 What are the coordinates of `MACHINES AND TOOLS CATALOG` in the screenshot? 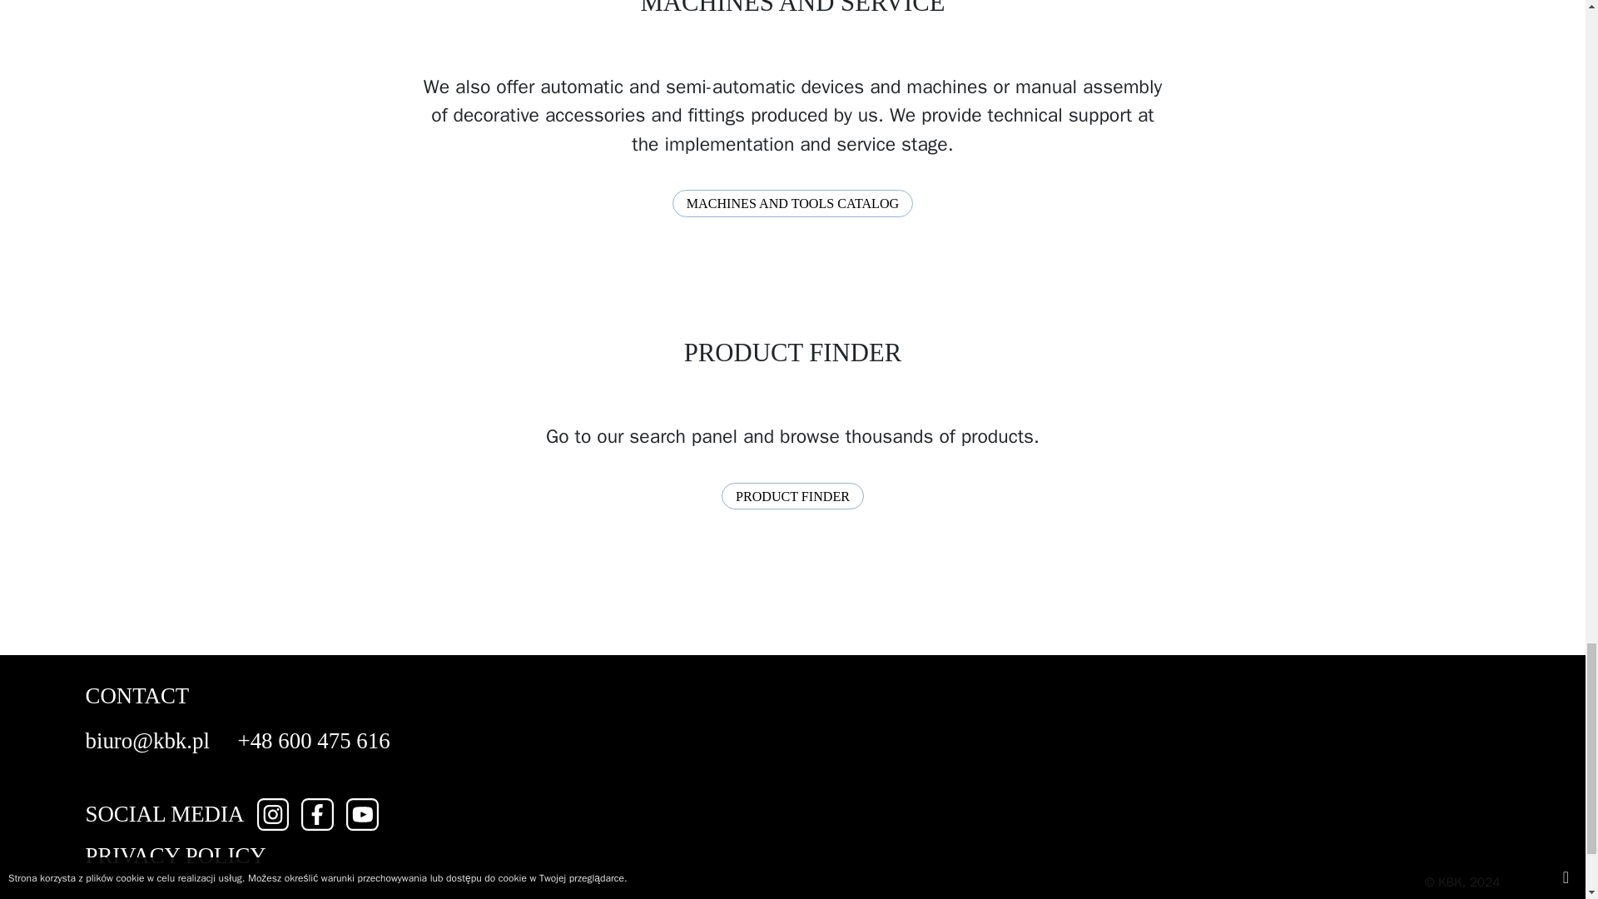 It's located at (793, 203).